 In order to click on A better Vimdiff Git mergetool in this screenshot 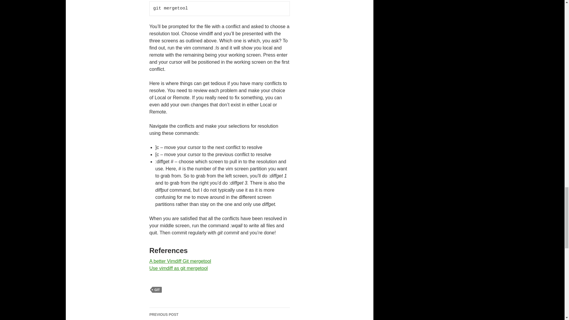, I will do `click(180, 261)`.